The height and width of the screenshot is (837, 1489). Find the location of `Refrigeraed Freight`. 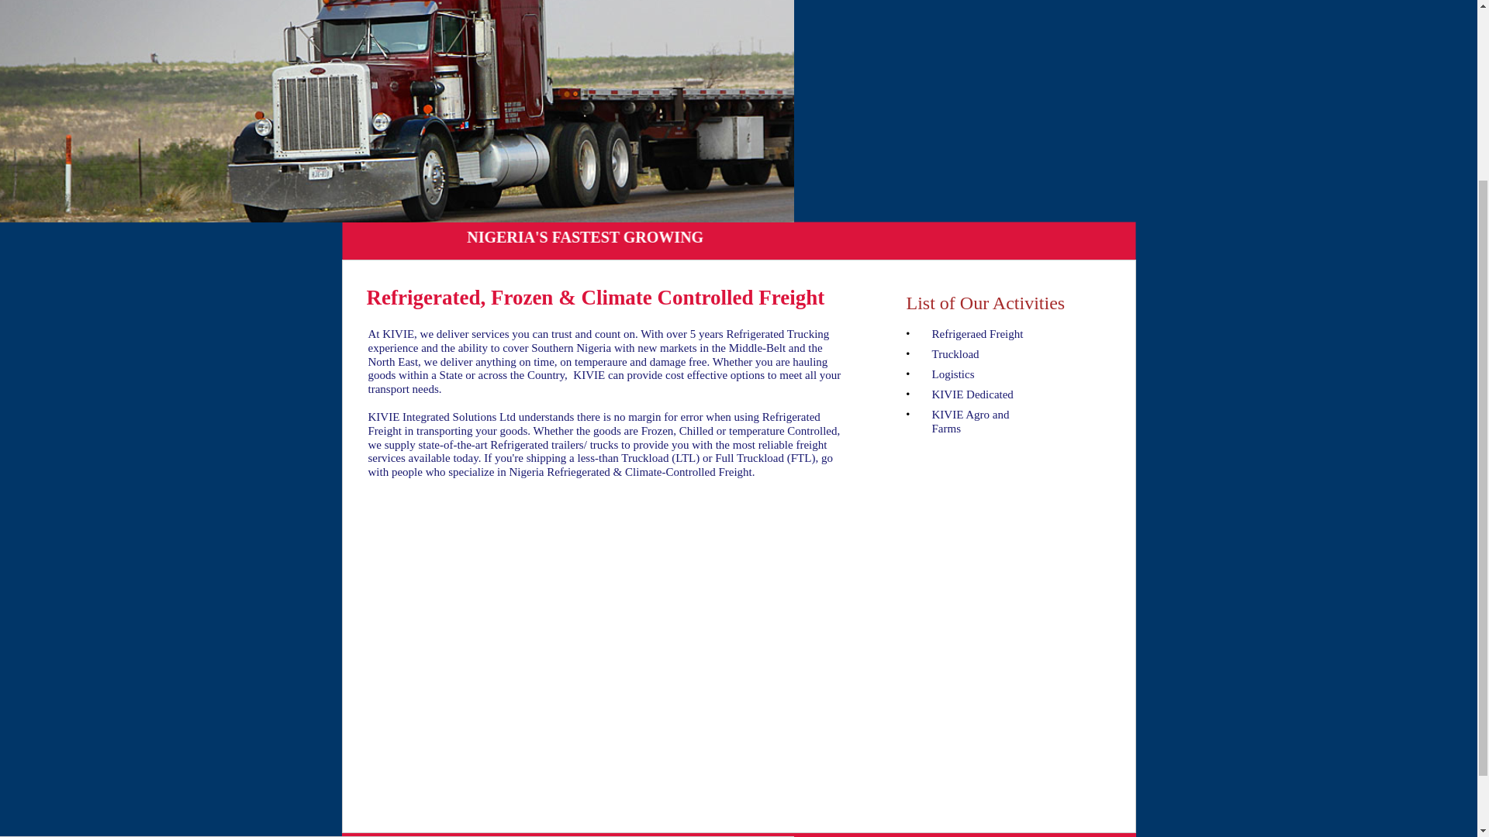

Refrigeraed Freight is located at coordinates (977, 333).